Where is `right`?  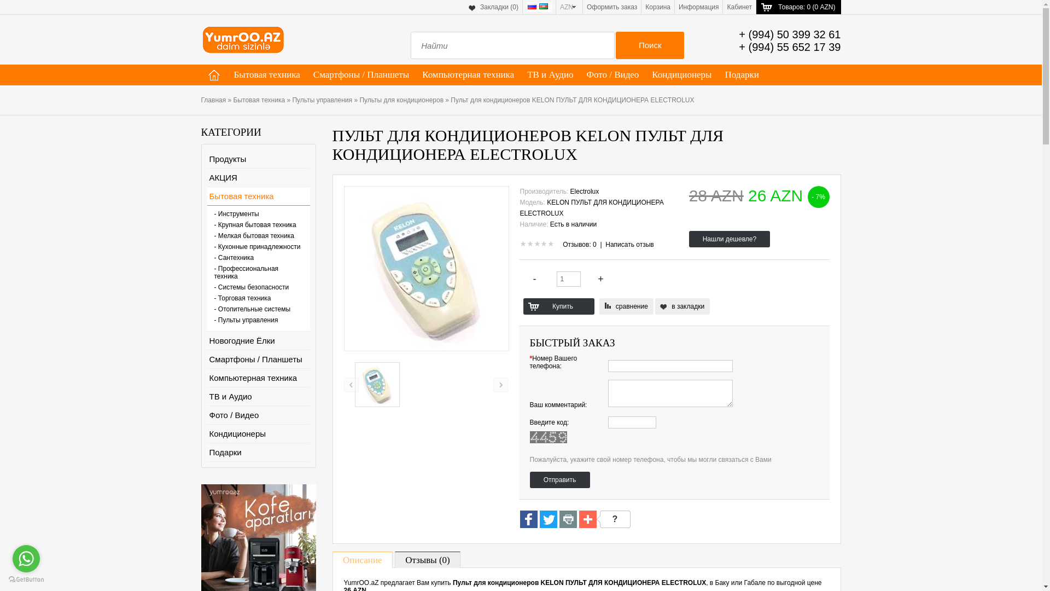
right is located at coordinates (501, 385).